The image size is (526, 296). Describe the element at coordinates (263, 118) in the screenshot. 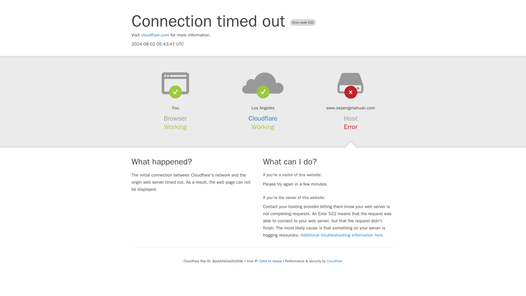

I see `Cloudflare` at that location.